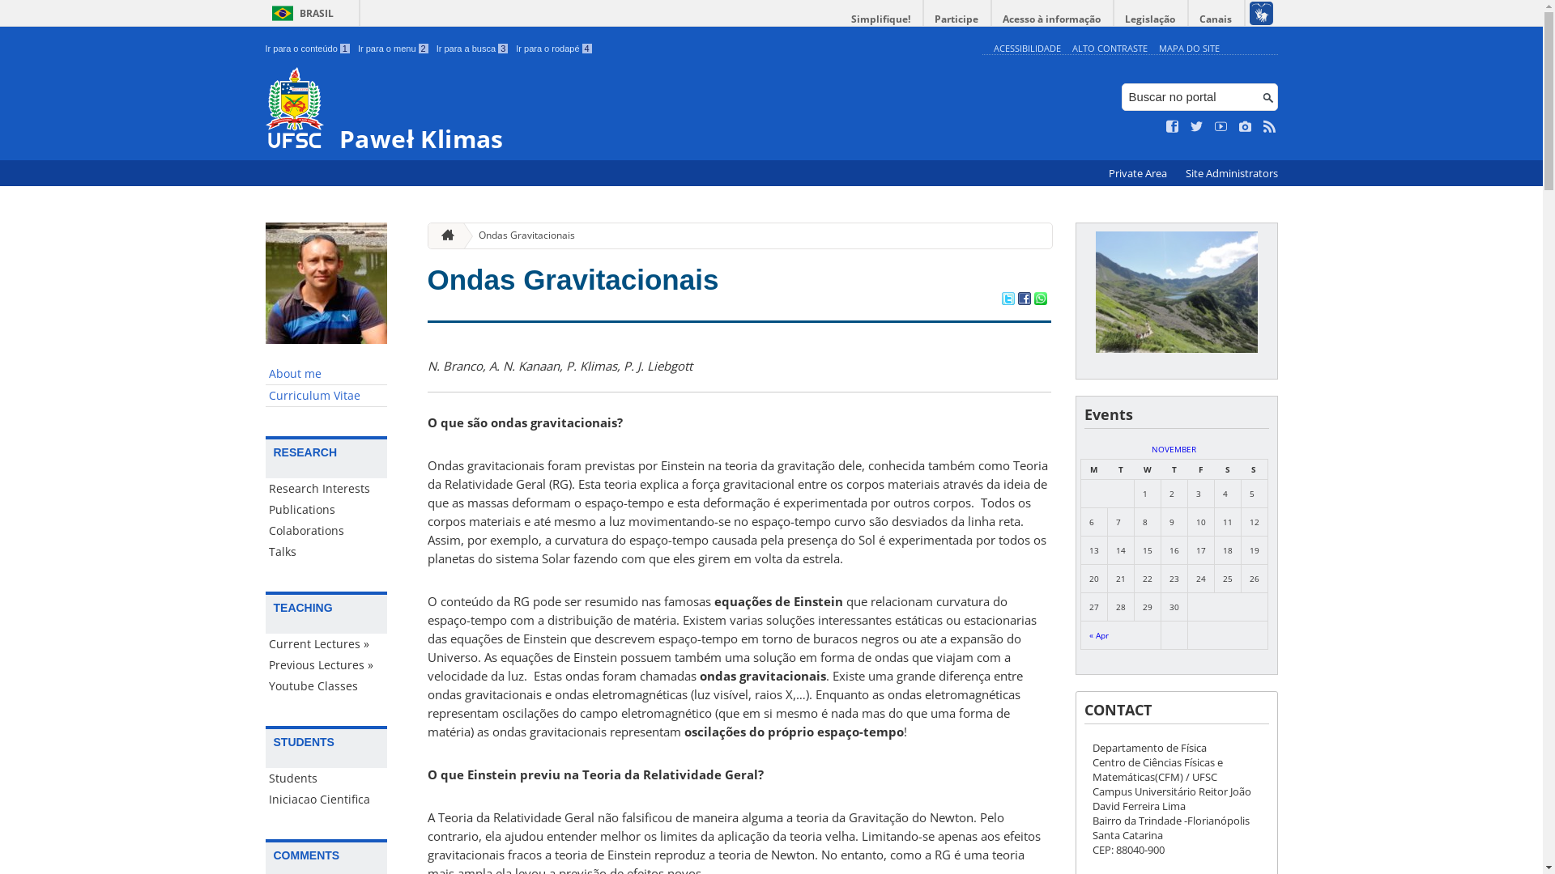 The width and height of the screenshot is (1555, 874). Describe the element at coordinates (1189, 49) in the screenshot. I see `MAPA DO SITE` at that location.